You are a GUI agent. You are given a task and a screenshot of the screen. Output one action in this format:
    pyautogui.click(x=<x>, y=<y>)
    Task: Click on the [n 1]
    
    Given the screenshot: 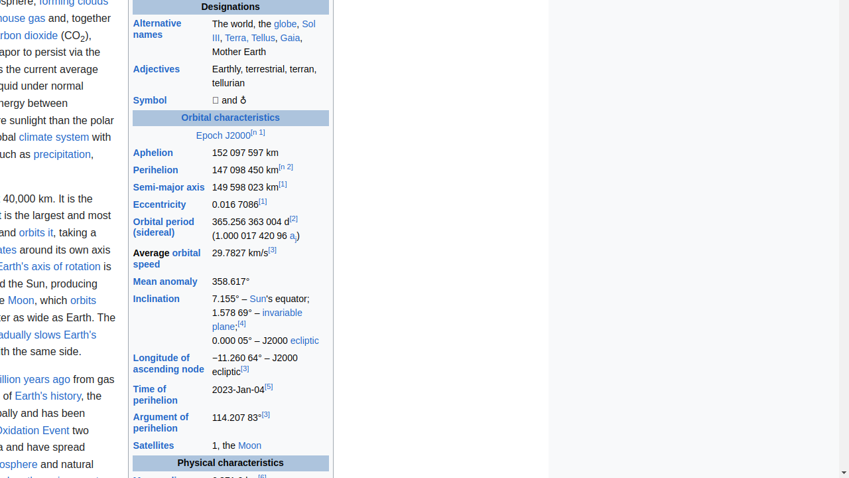 What is the action you would take?
    pyautogui.click(x=257, y=131)
    